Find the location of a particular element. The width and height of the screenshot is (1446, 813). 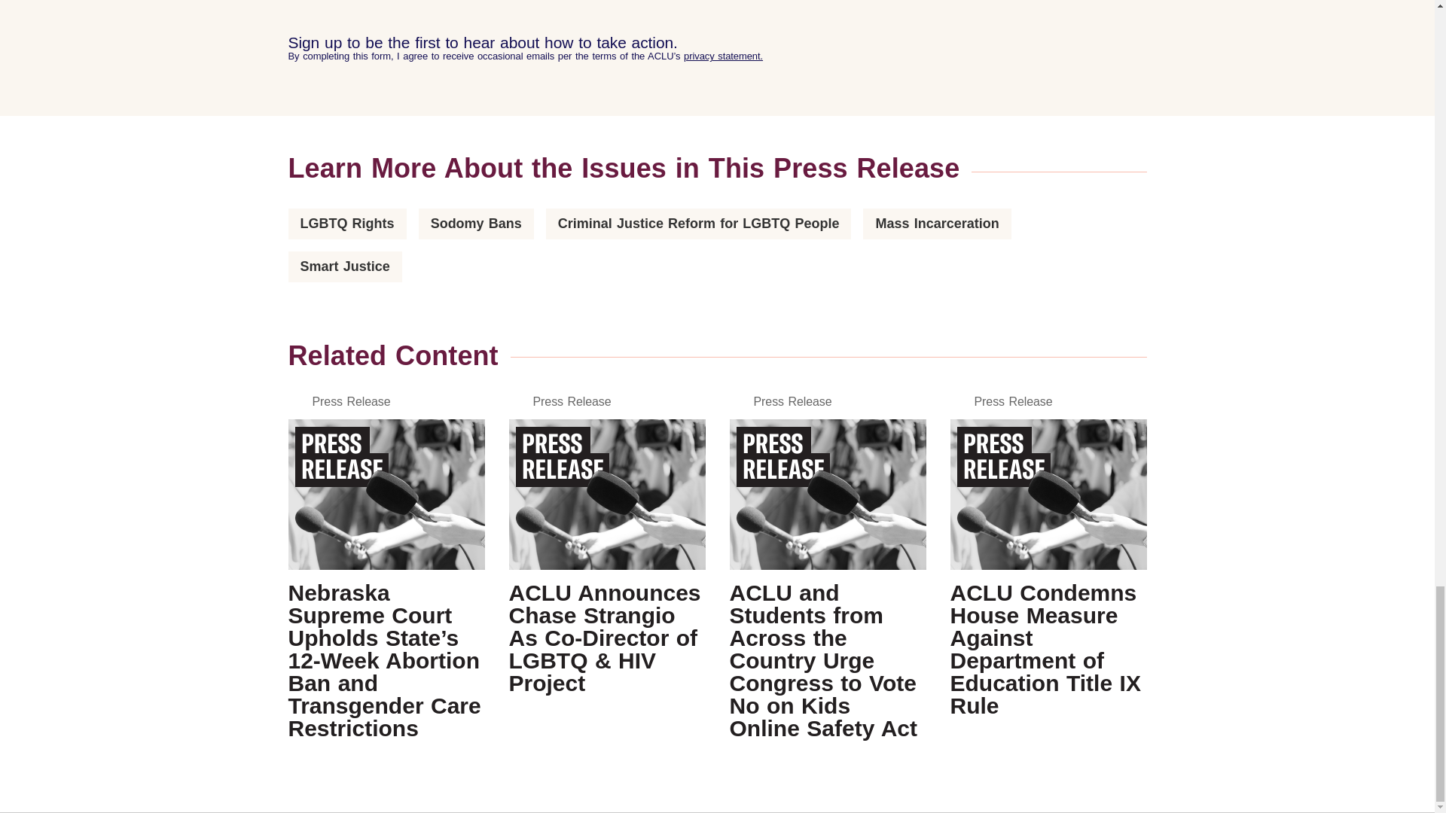

Smart Justice is located at coordinates (345, 266).